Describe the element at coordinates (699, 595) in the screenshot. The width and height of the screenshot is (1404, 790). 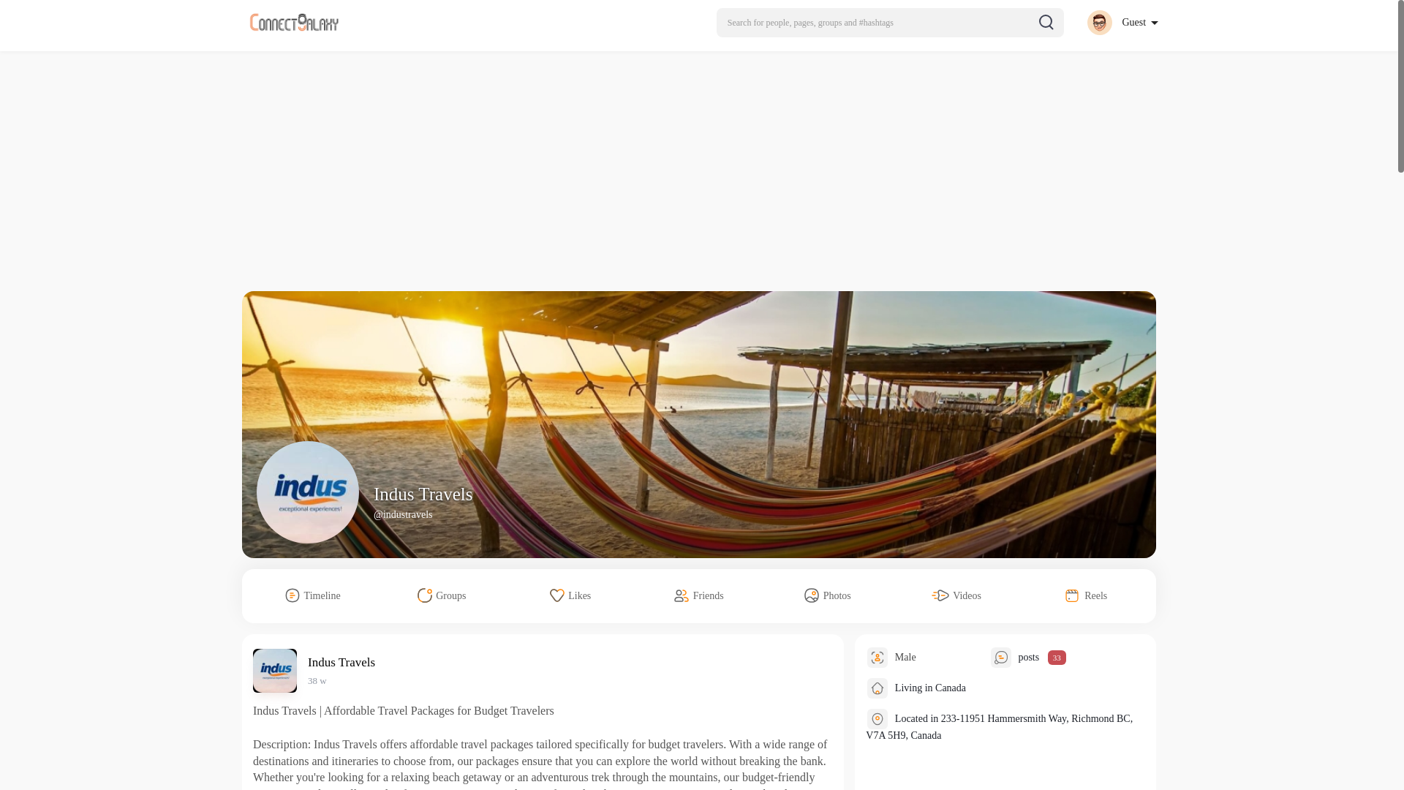
I see `Friends` at that location.